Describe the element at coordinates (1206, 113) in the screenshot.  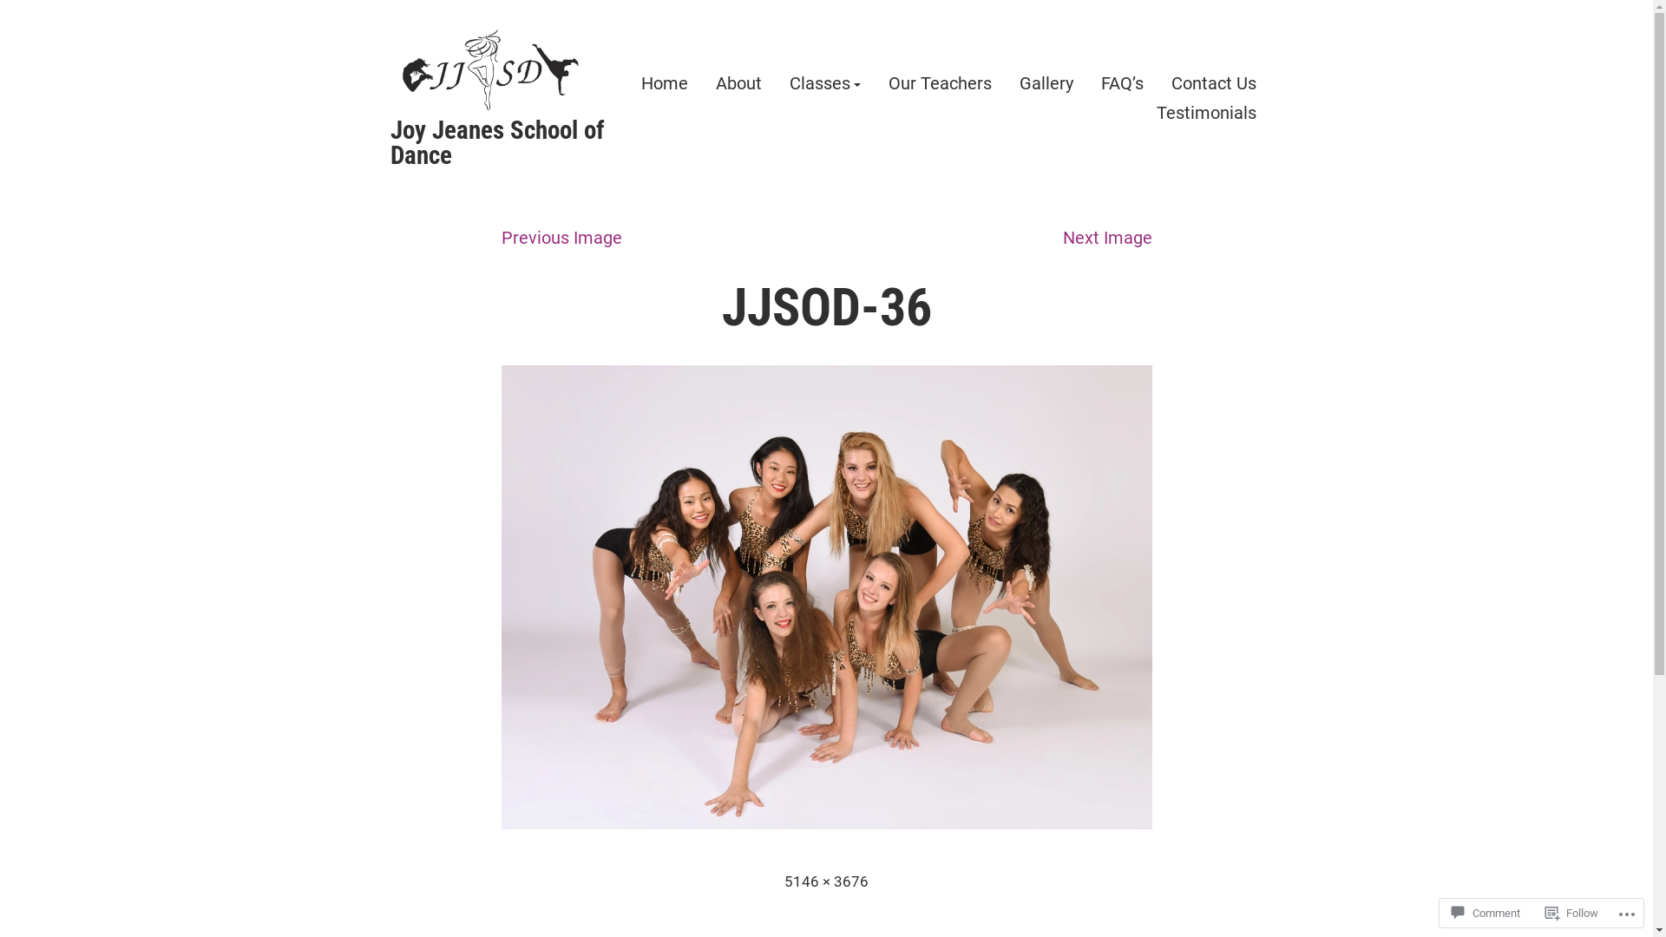
I see `Testimonials` at that location.